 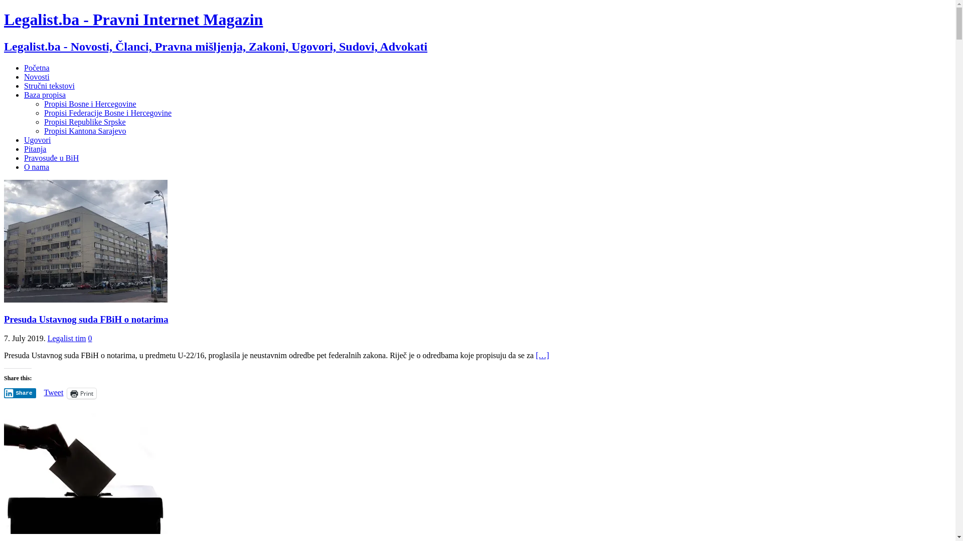 I want to click on Presuda Ustavnog suda FBiH o notarima, so click(x=86, y=319).